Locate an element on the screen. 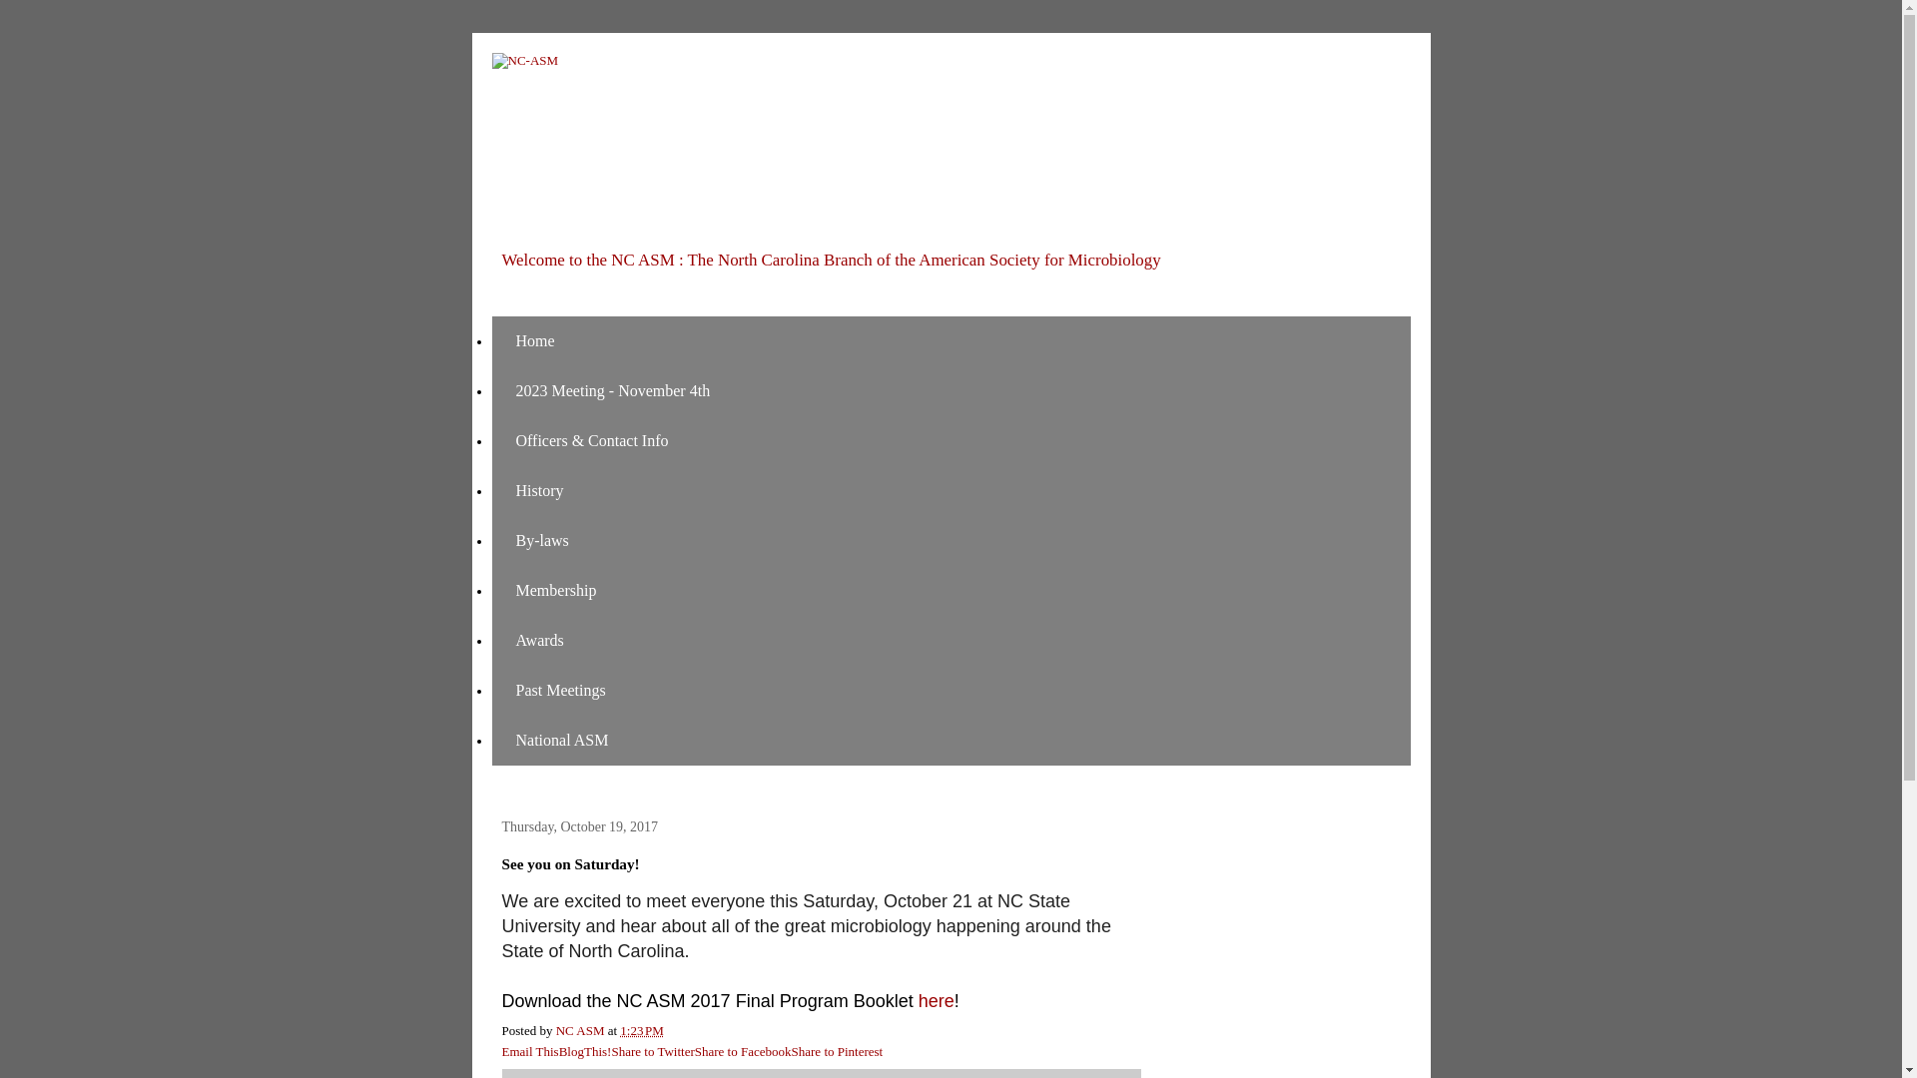  2023 Meeting - November 4th is located at coordinates (612, 391).